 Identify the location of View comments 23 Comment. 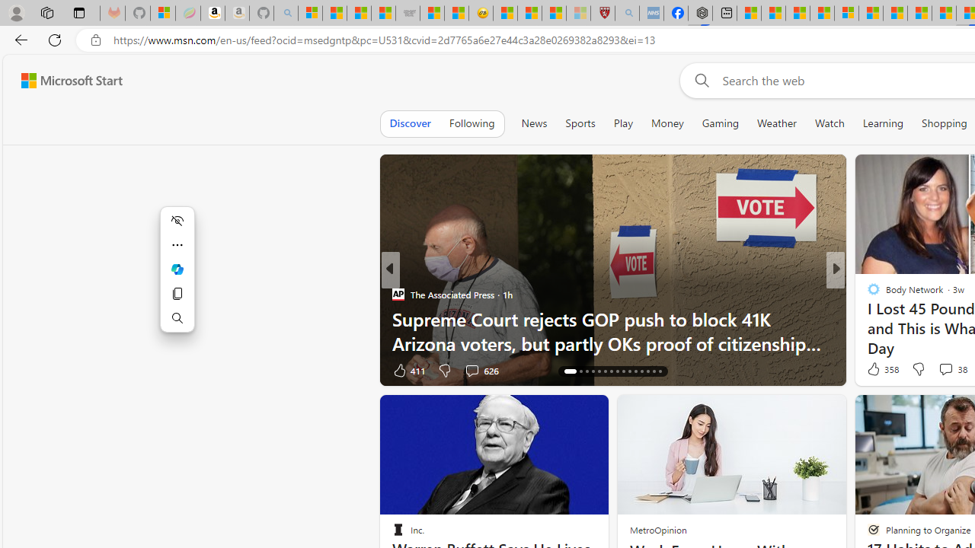
(940, 370).